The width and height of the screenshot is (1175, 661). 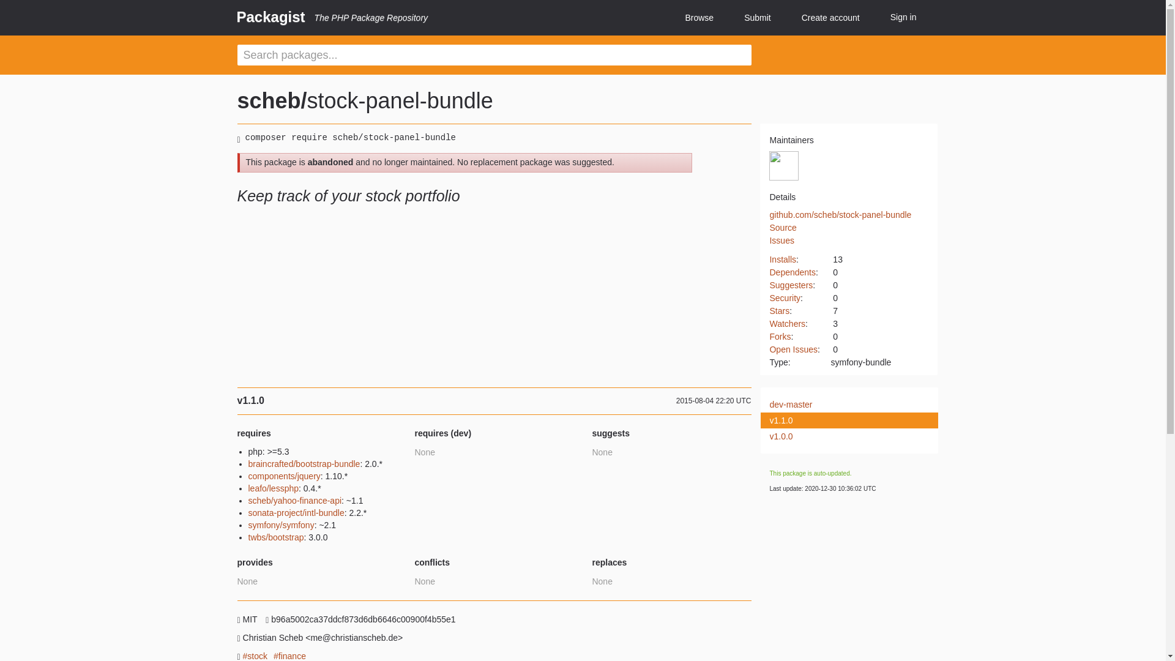 What do you see at coordinates (793, 349) in the screenshot?
I see `Open Issues` at bounding box center [793, 349].